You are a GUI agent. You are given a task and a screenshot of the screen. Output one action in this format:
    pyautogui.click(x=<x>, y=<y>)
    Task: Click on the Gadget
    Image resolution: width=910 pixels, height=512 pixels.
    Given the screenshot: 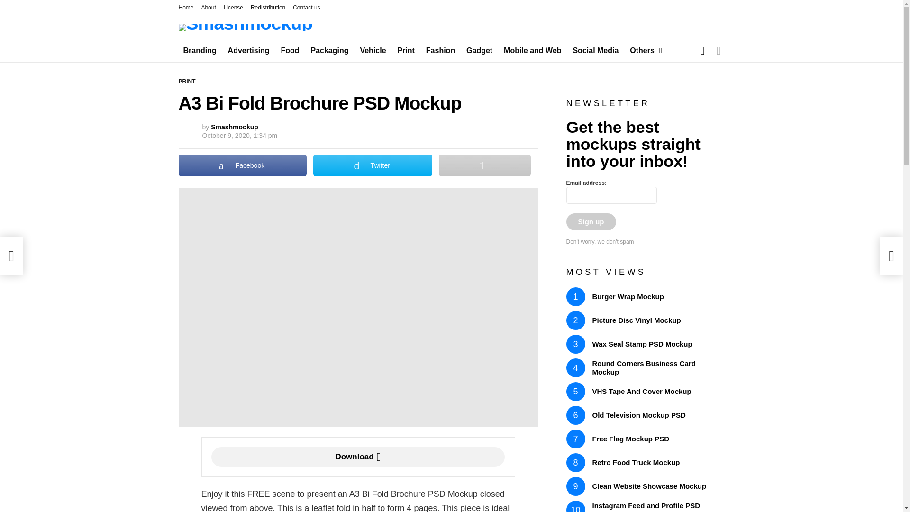 What is the action you would take?
    pyautogui.click(x=479, y=50)
    